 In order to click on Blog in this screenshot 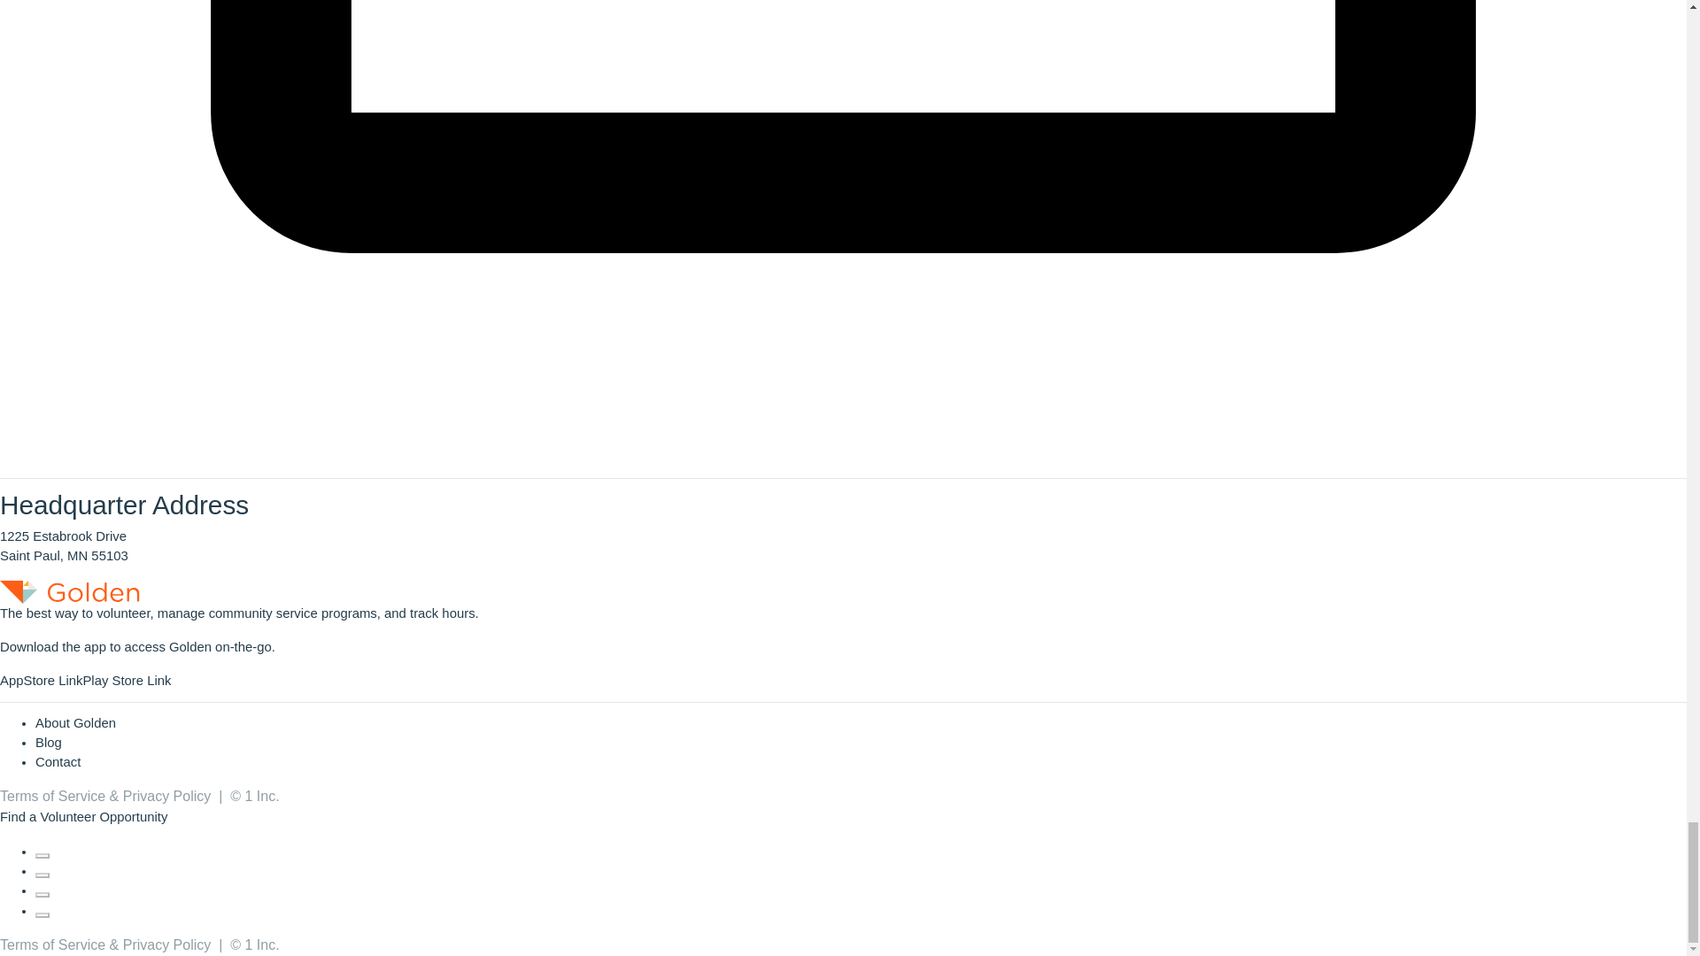, I will do `click(48, 742)`.